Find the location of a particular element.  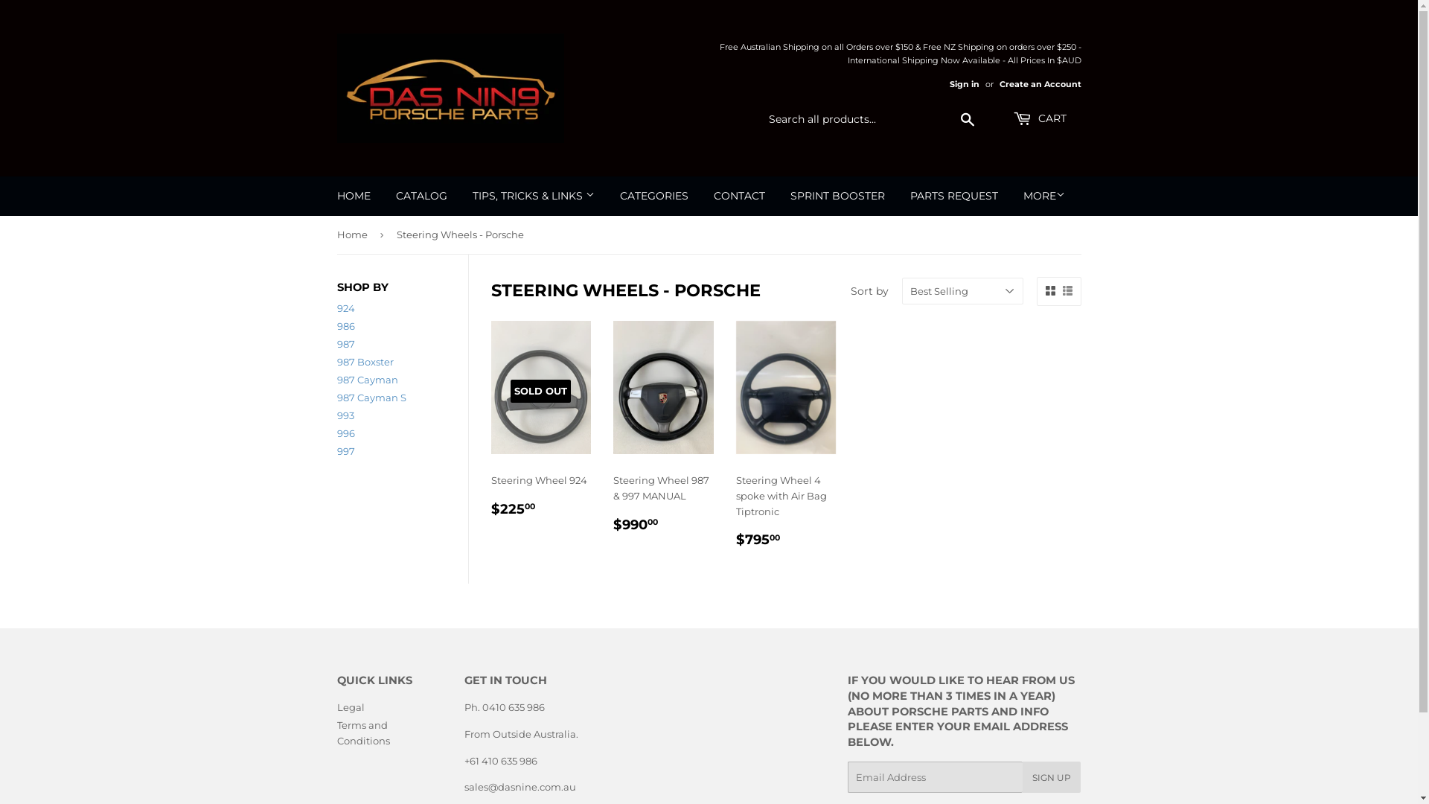

CATEGORIES is located at coordinates (654, 196).